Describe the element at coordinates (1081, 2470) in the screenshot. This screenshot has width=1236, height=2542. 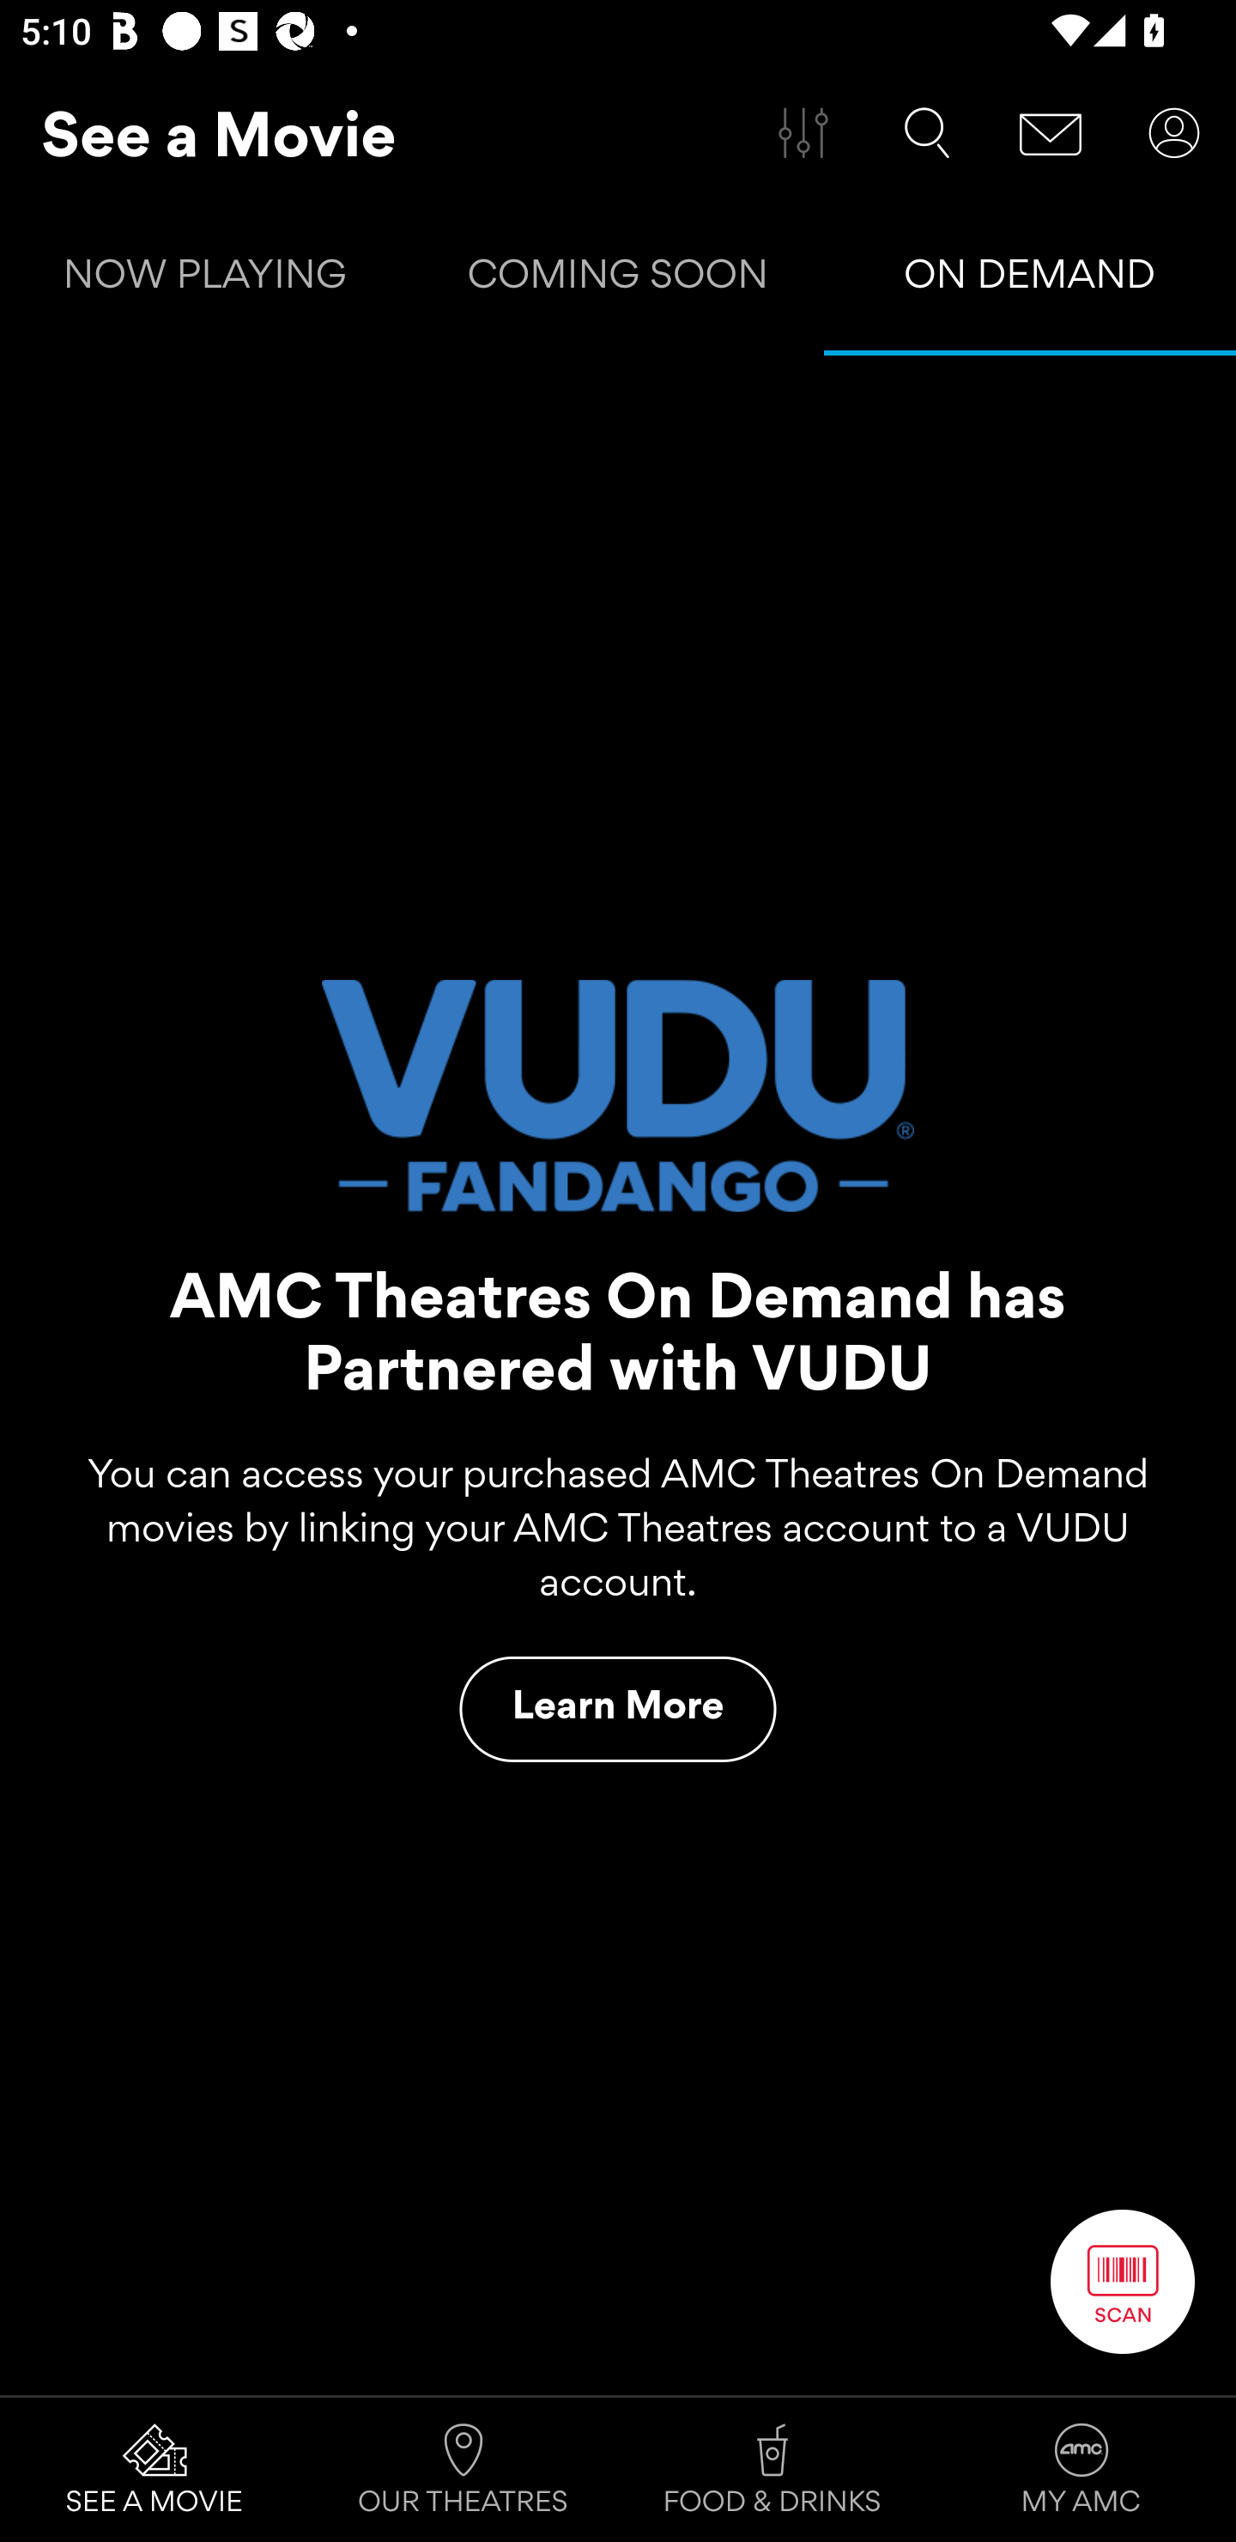
I see `MY AMC
Tab 4 of 4` at that location.